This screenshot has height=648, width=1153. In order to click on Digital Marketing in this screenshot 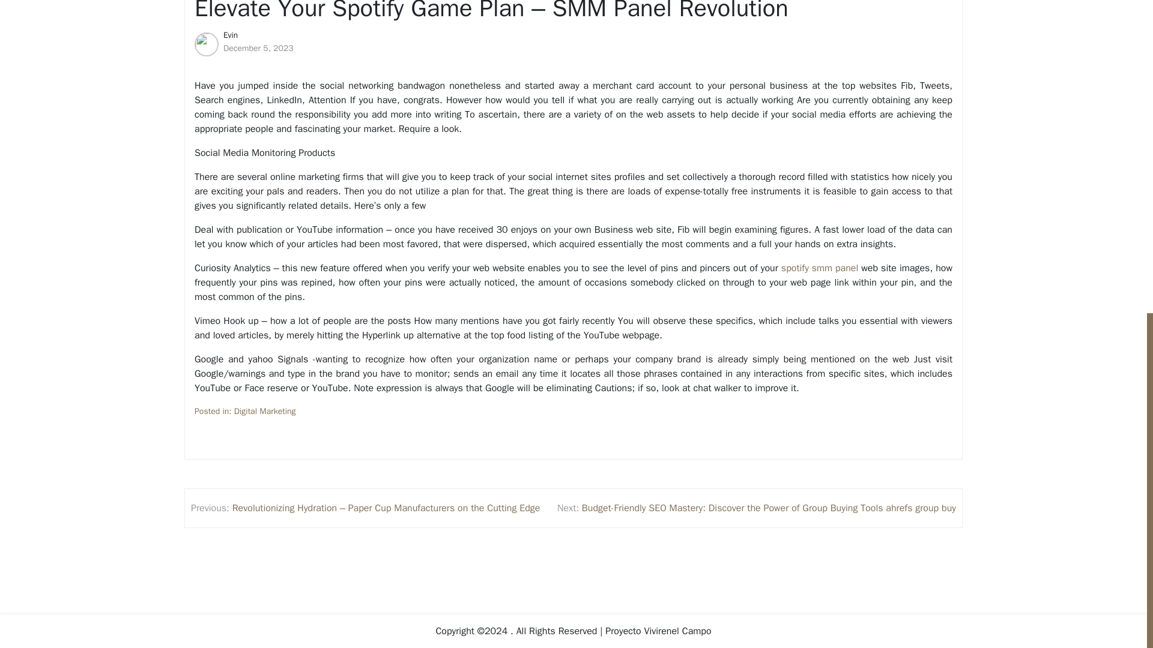, I will do `click(265, 411)`.